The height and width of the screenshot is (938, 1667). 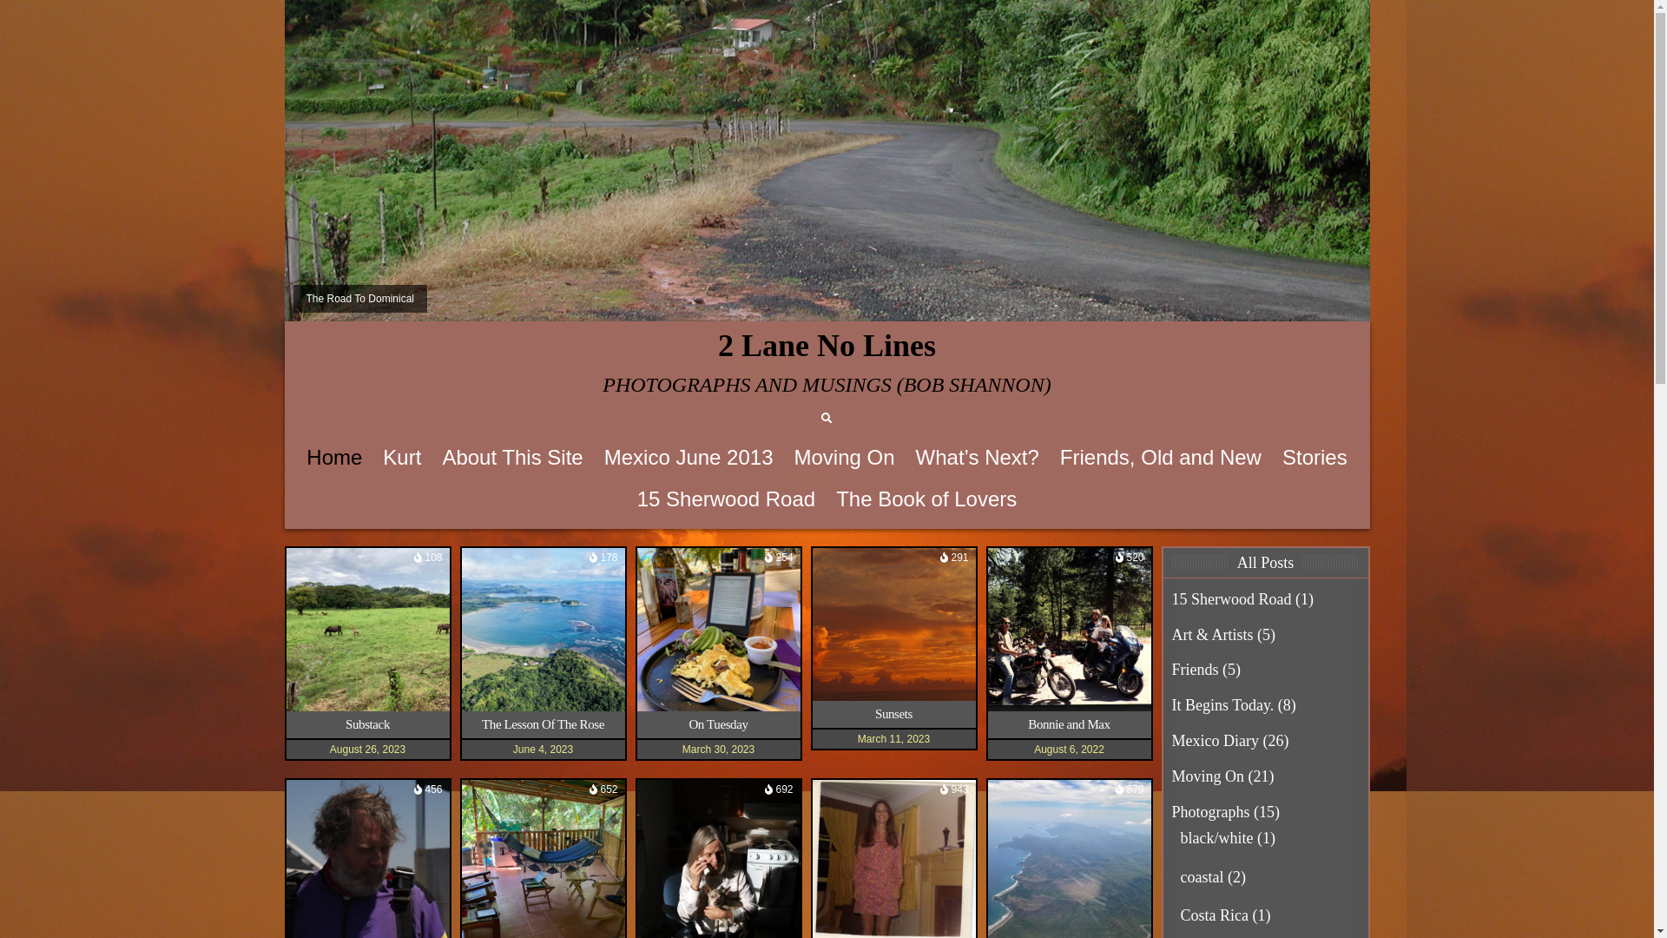 What do you see at coordinates (1216, 741) in the screenshot?
I see `Mexico Diary` at bounding box center [1216, 741].